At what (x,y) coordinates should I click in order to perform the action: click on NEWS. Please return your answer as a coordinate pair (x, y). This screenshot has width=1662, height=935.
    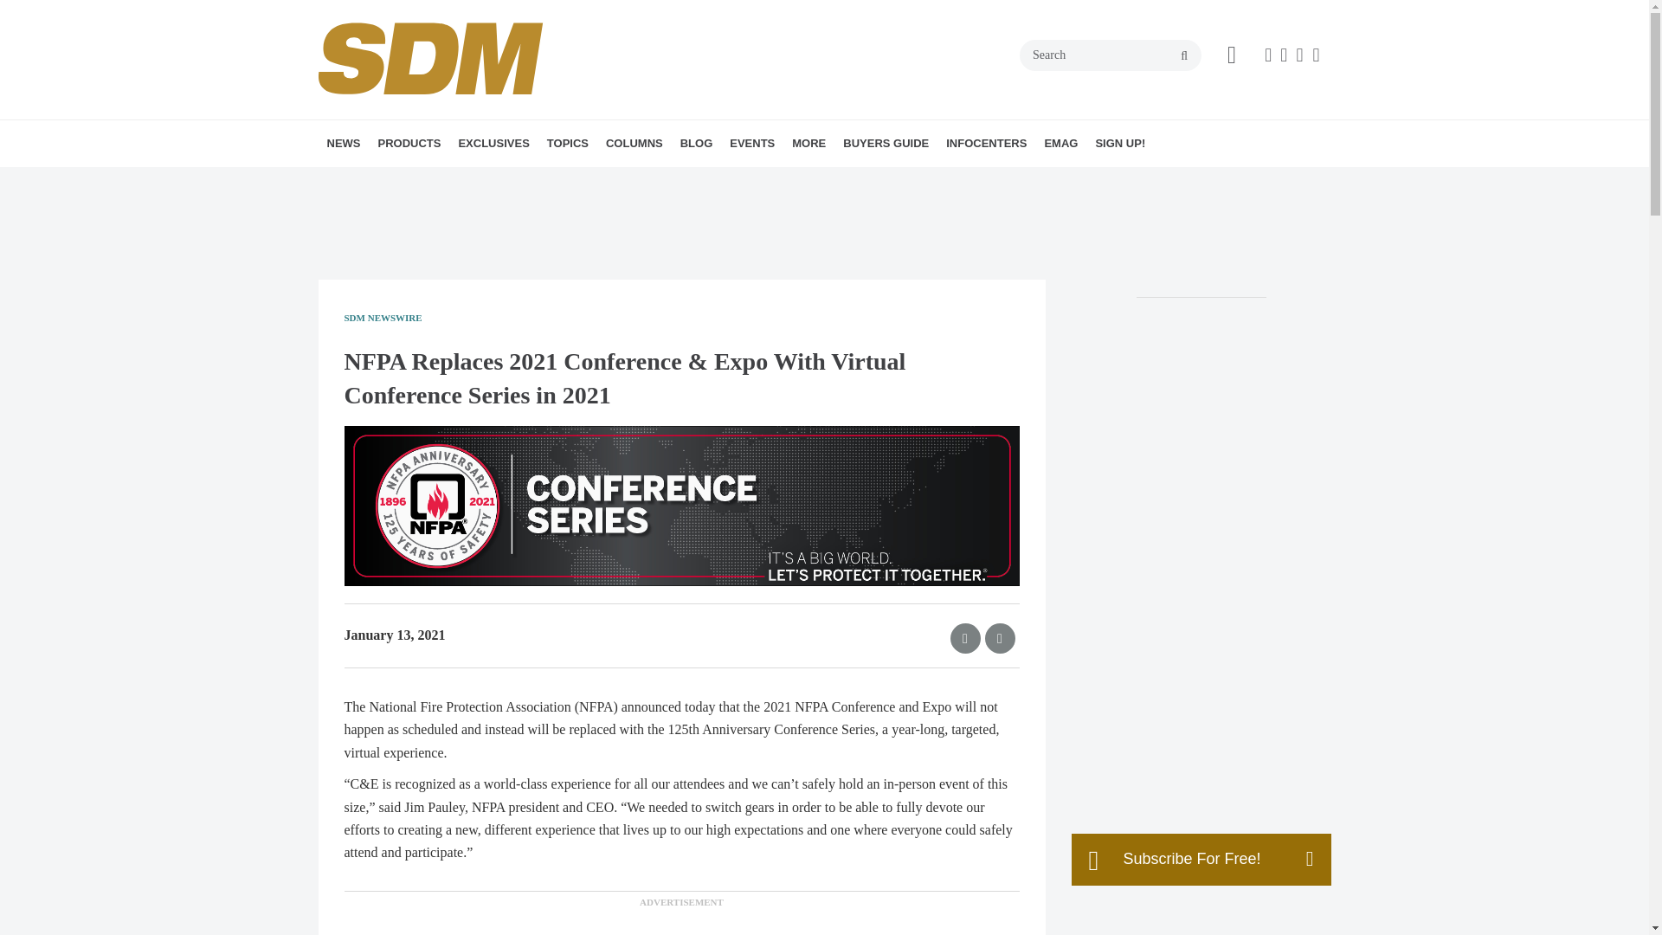
    Looking at the image, I should click on (344, 144).